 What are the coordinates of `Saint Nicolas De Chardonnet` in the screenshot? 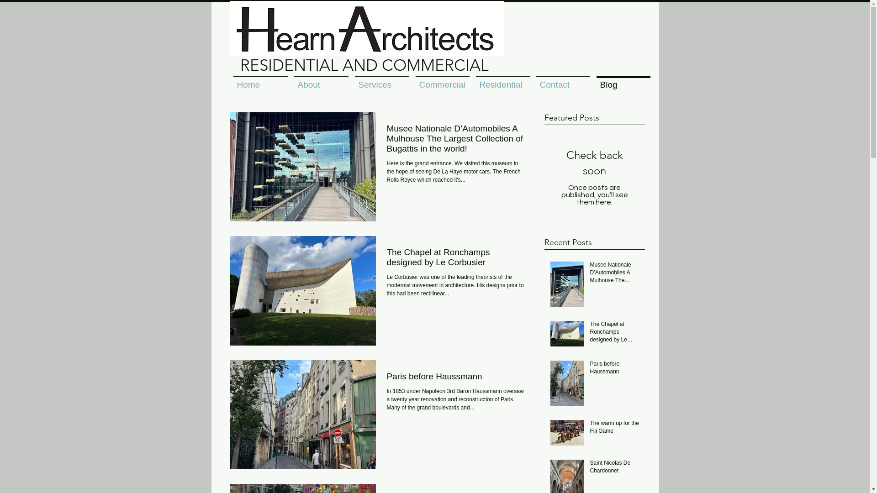 It's located at (615, 469).